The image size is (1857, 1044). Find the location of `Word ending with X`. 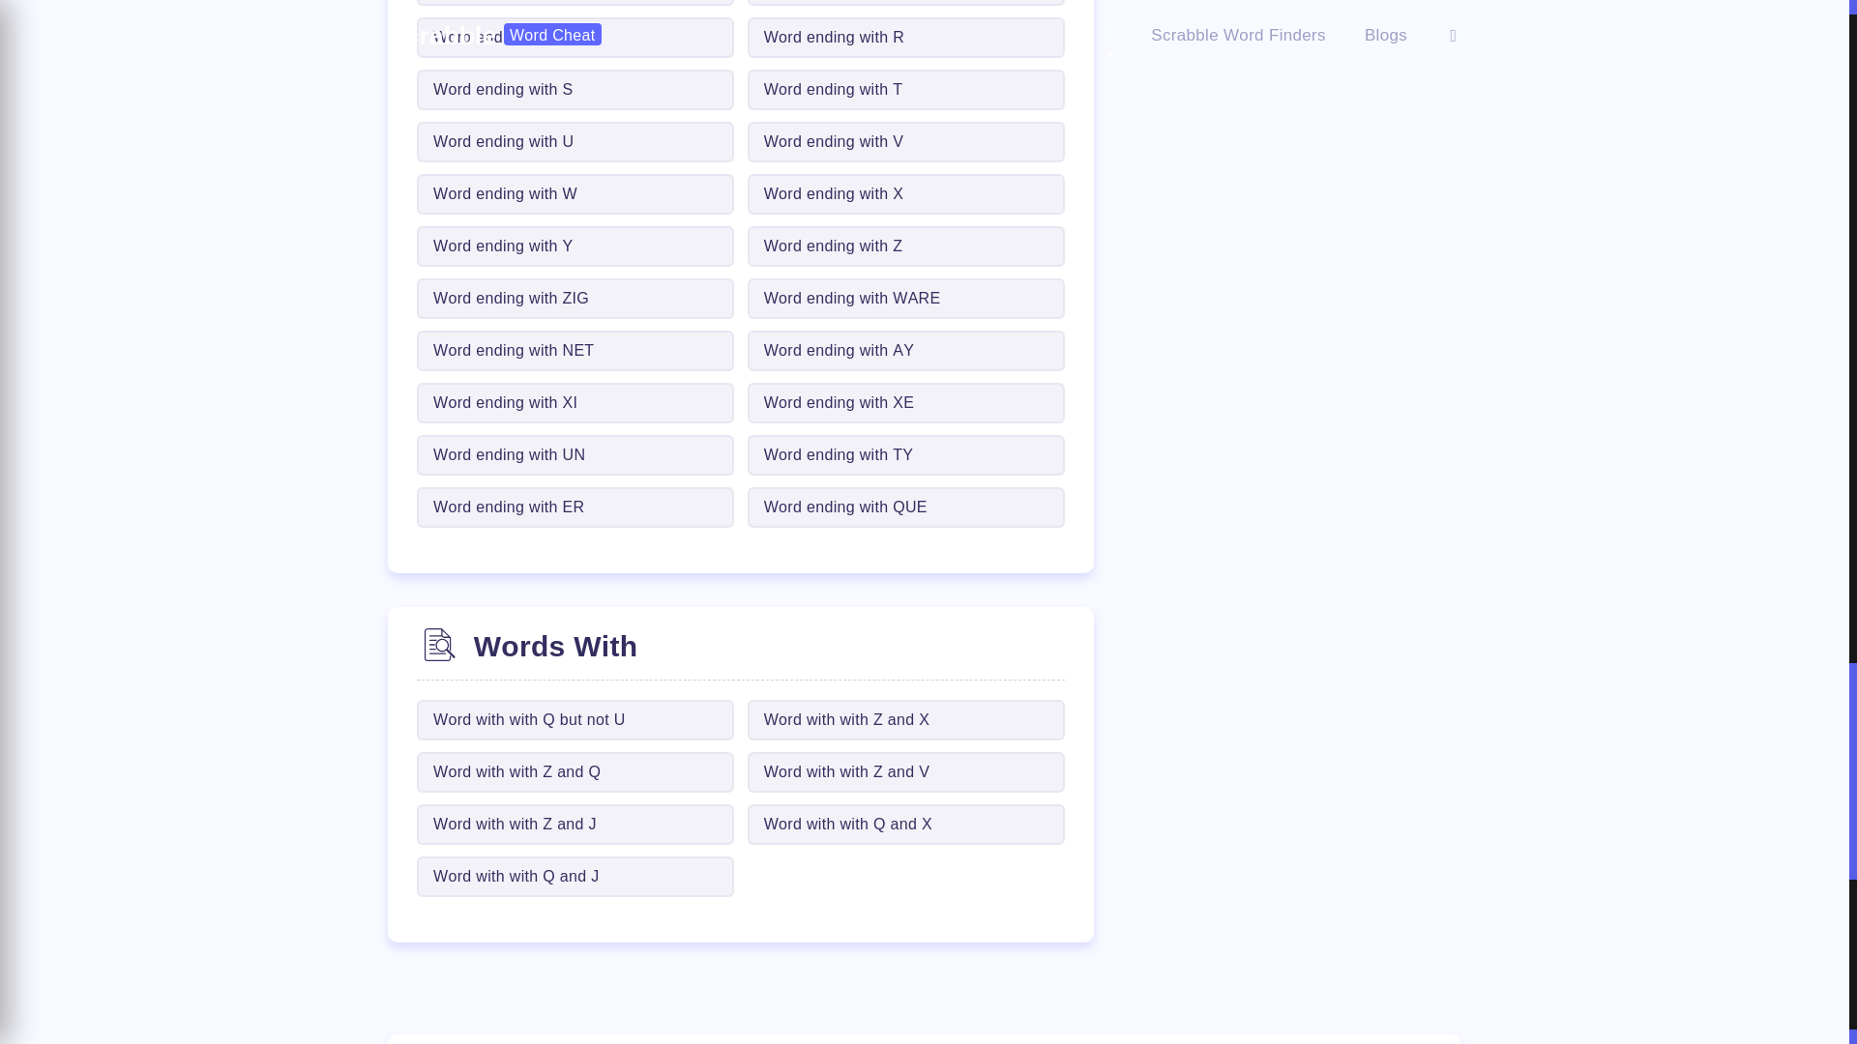

Word ending with X is located at coordinates (905, 194).